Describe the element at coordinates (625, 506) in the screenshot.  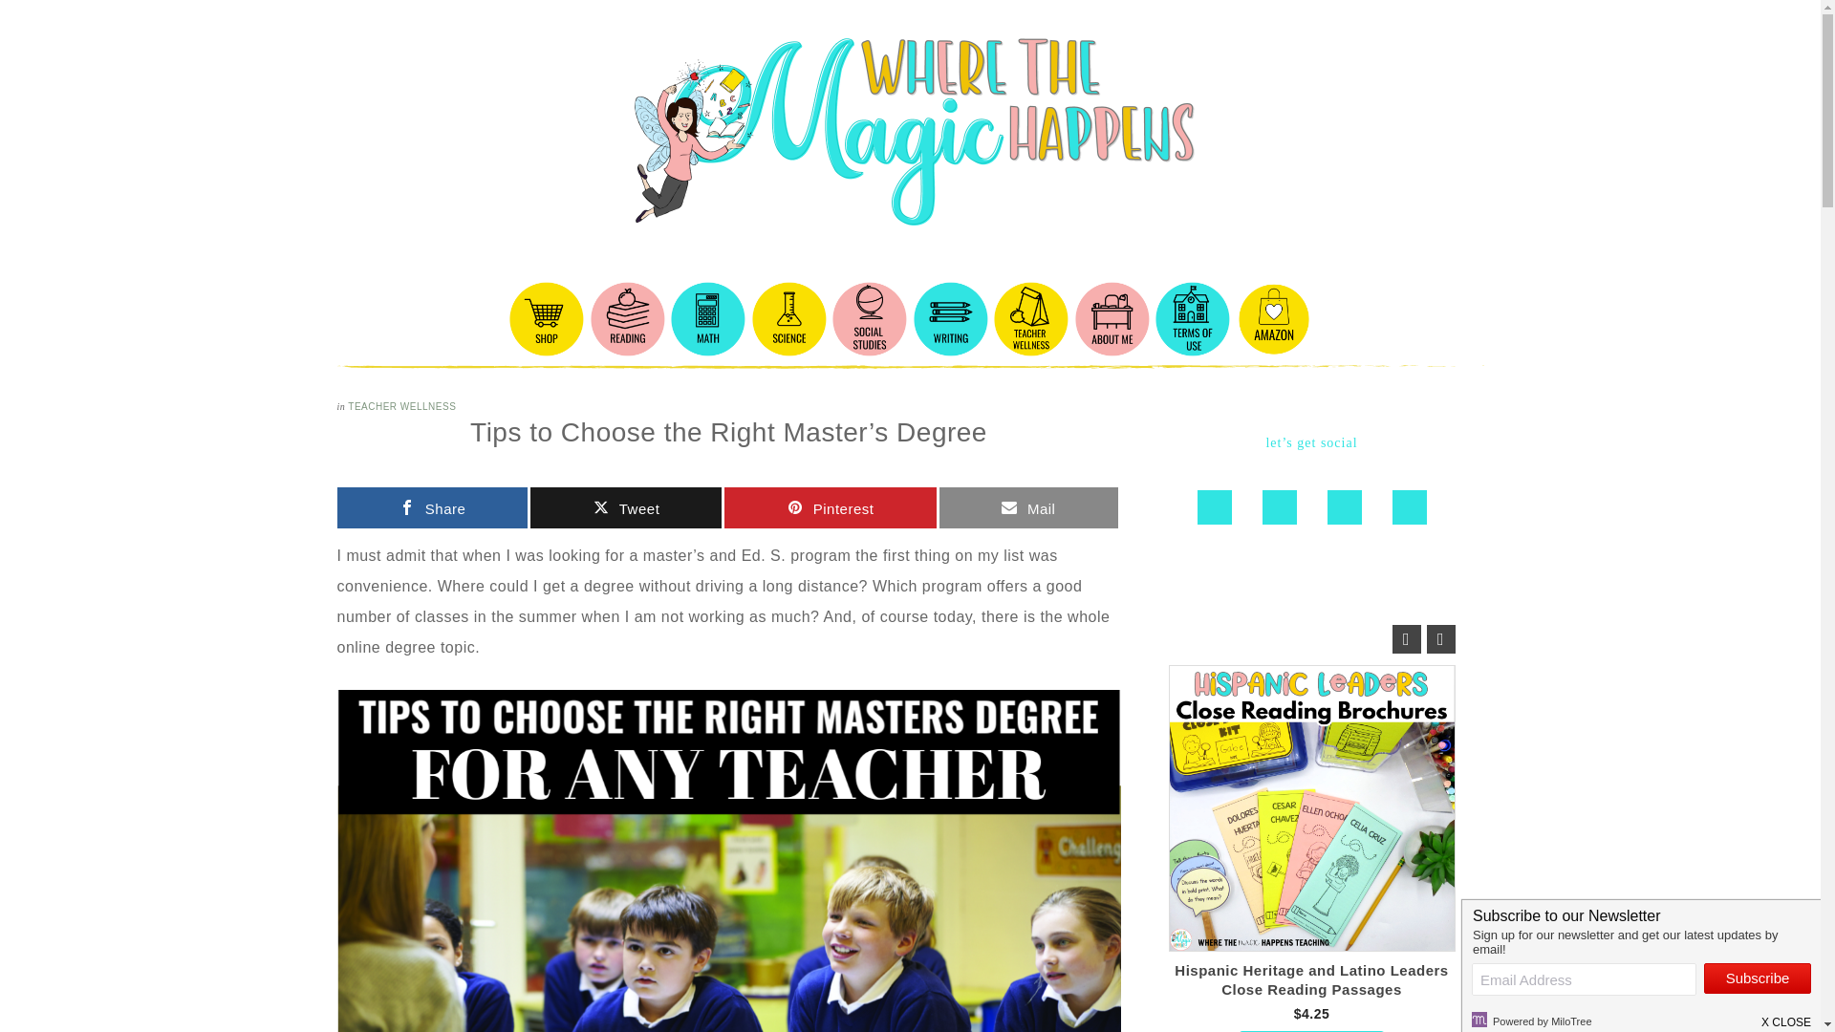
I see `Tweet` at that location.